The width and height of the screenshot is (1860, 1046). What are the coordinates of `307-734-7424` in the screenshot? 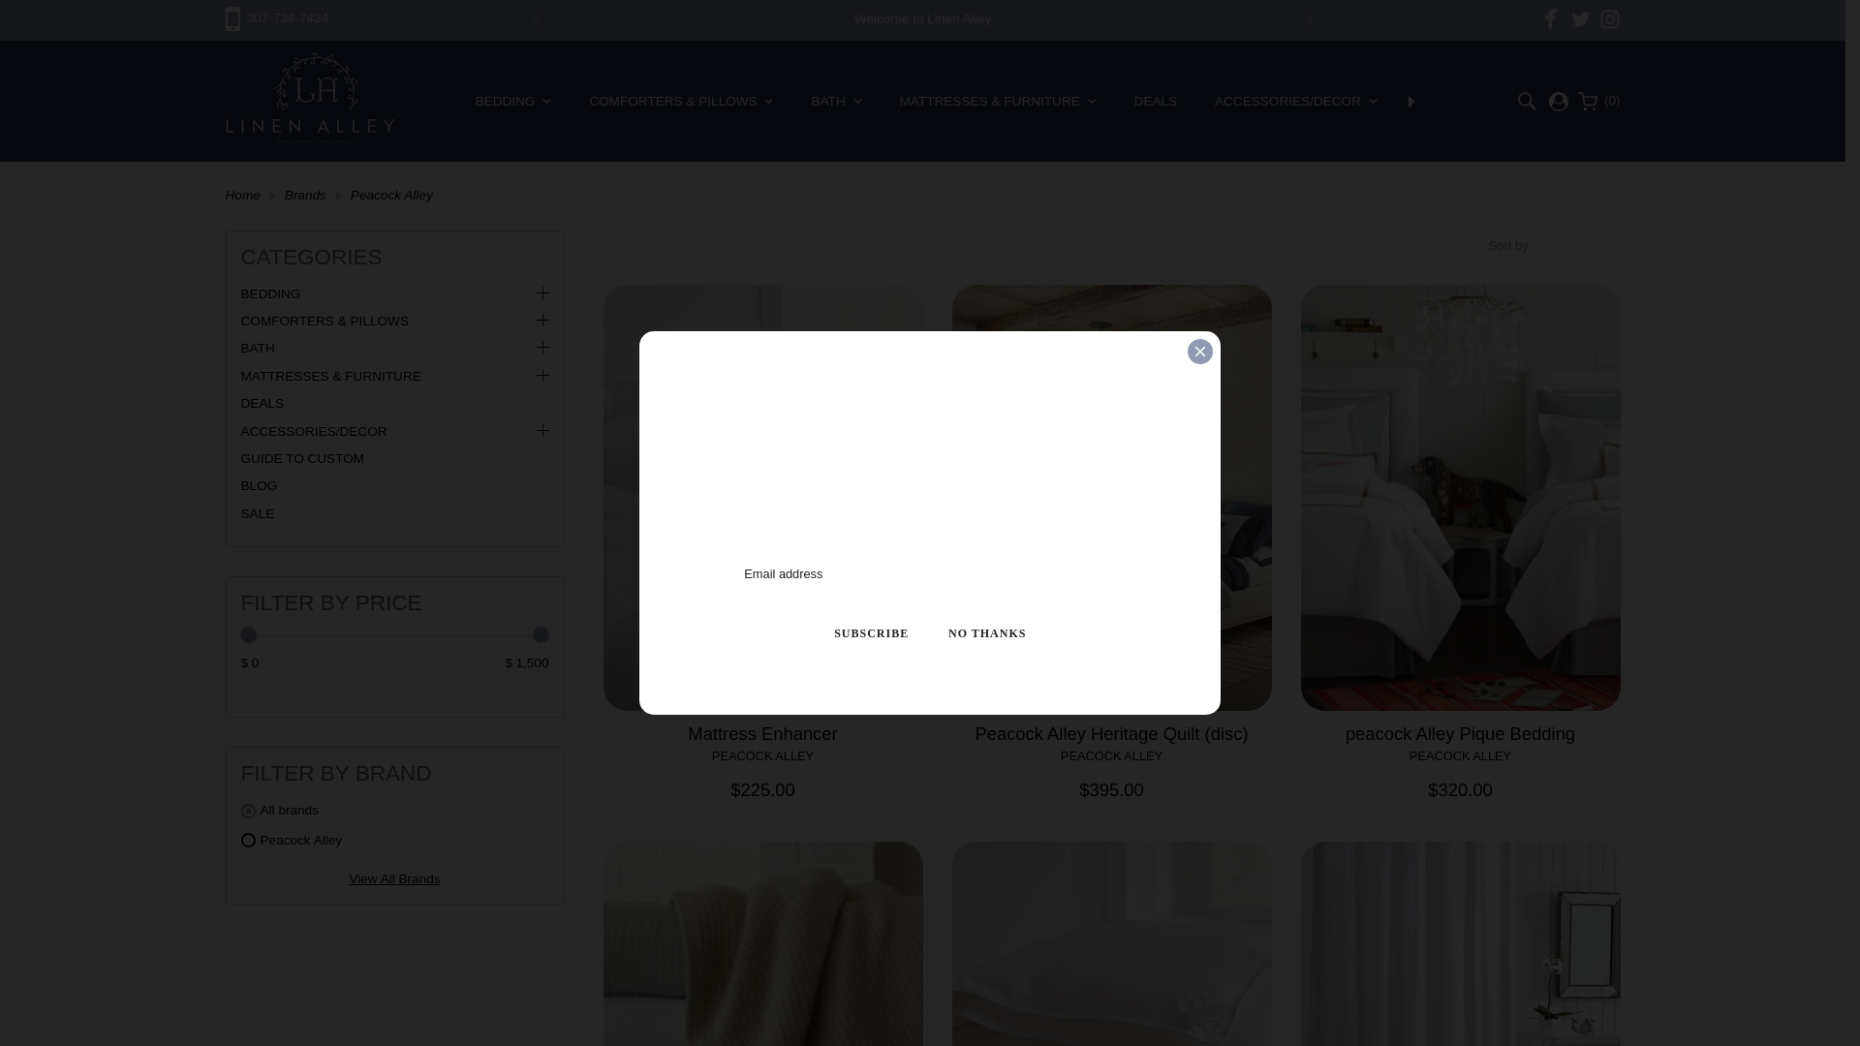 It's located at (277, 18).